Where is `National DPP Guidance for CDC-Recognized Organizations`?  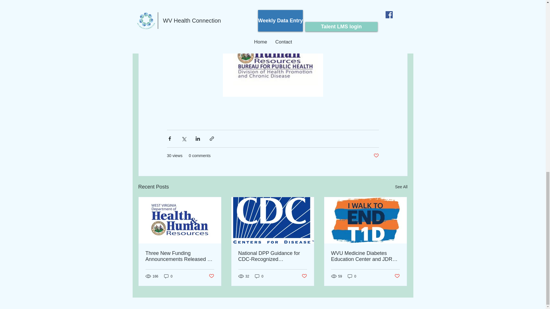
National DPP Guidance for CDC-Recognized Organizations is located at coordinates (272, 256).